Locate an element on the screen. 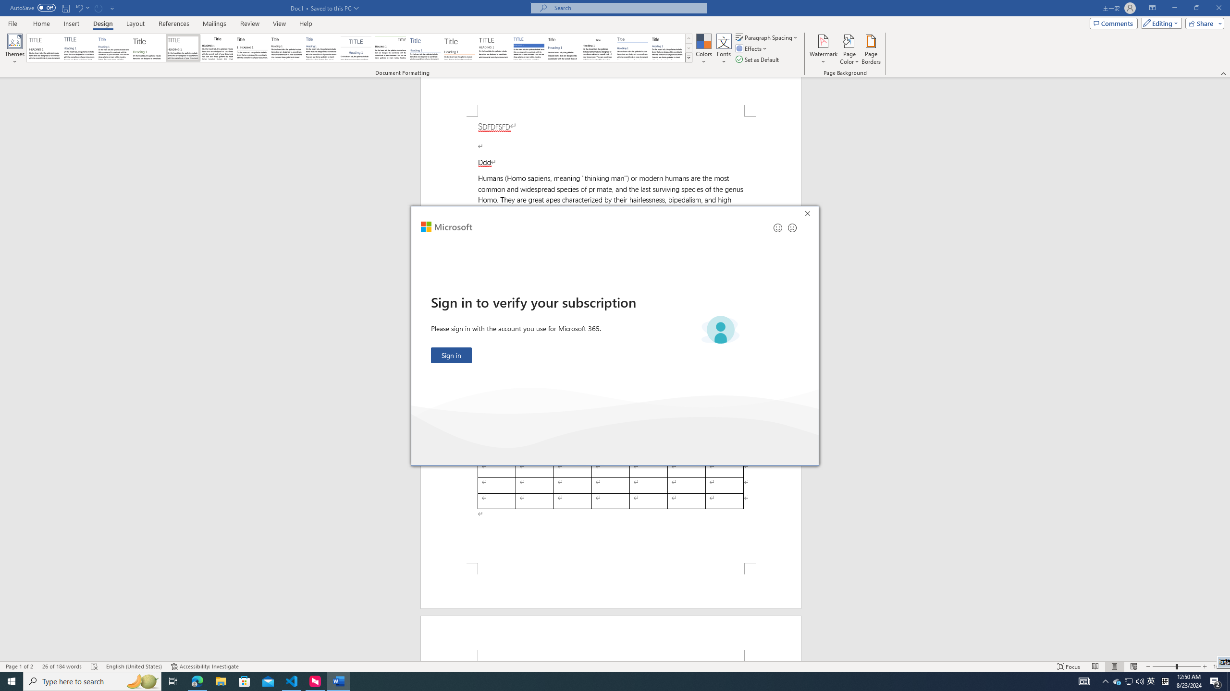 This screenshot has height=691, width=1230. Tray Input Indicator - Chinese (Simplified, China) is located at coordinates (1165, 681).